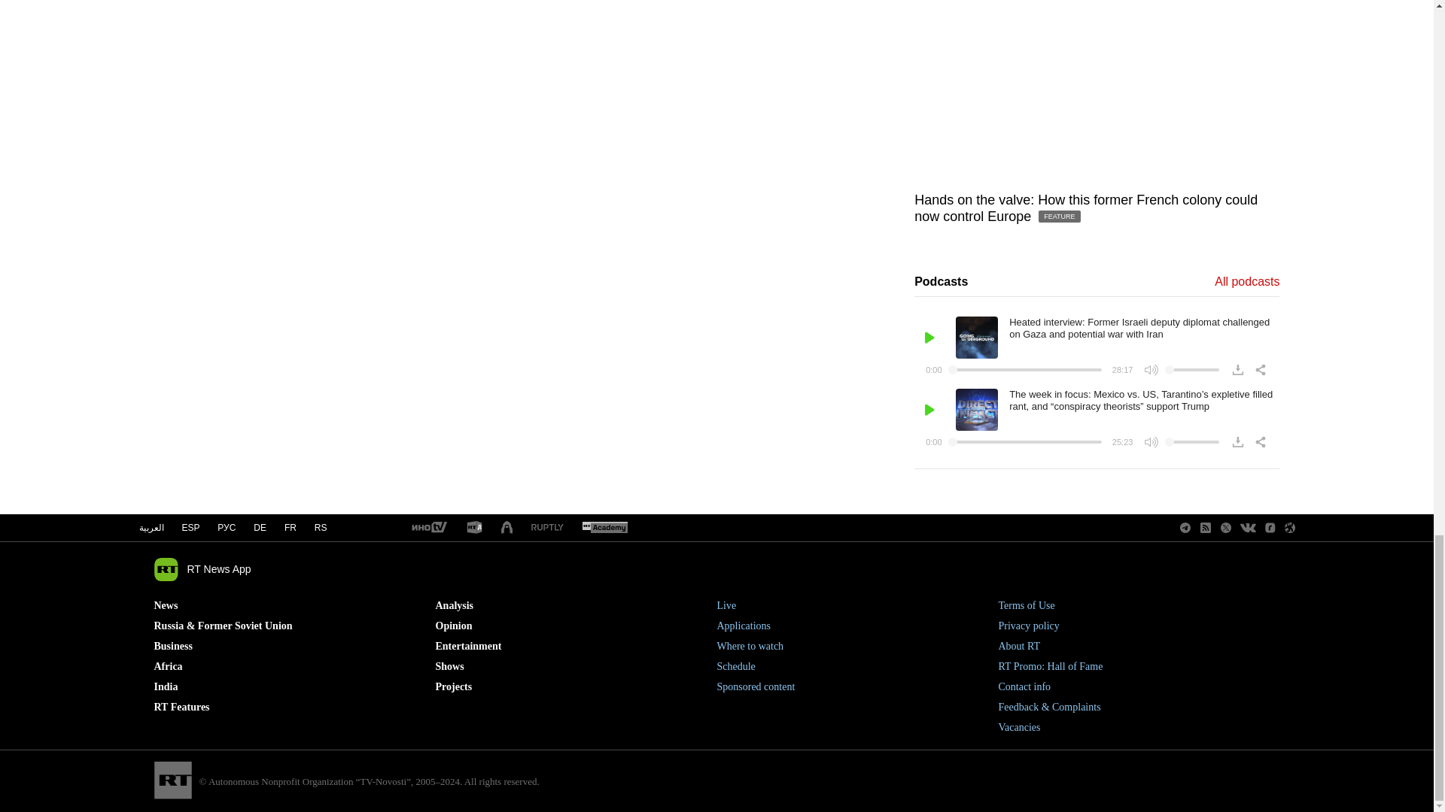 This screenshot has width=1445, height=812. Describe the element at coordinates (547, 528) in the screenshot. I see `RT ` at that location.